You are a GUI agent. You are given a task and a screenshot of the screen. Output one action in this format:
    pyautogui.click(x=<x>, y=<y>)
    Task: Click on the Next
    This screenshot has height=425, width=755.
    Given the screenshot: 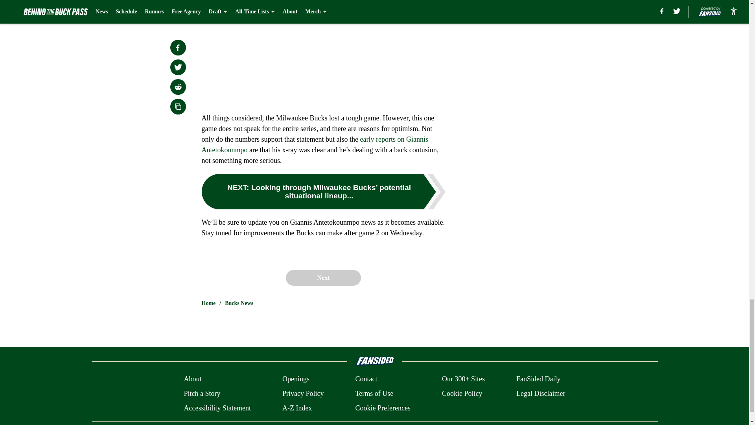 What is the action you would take?
    pyautogui.click(x=323, y=277)
    